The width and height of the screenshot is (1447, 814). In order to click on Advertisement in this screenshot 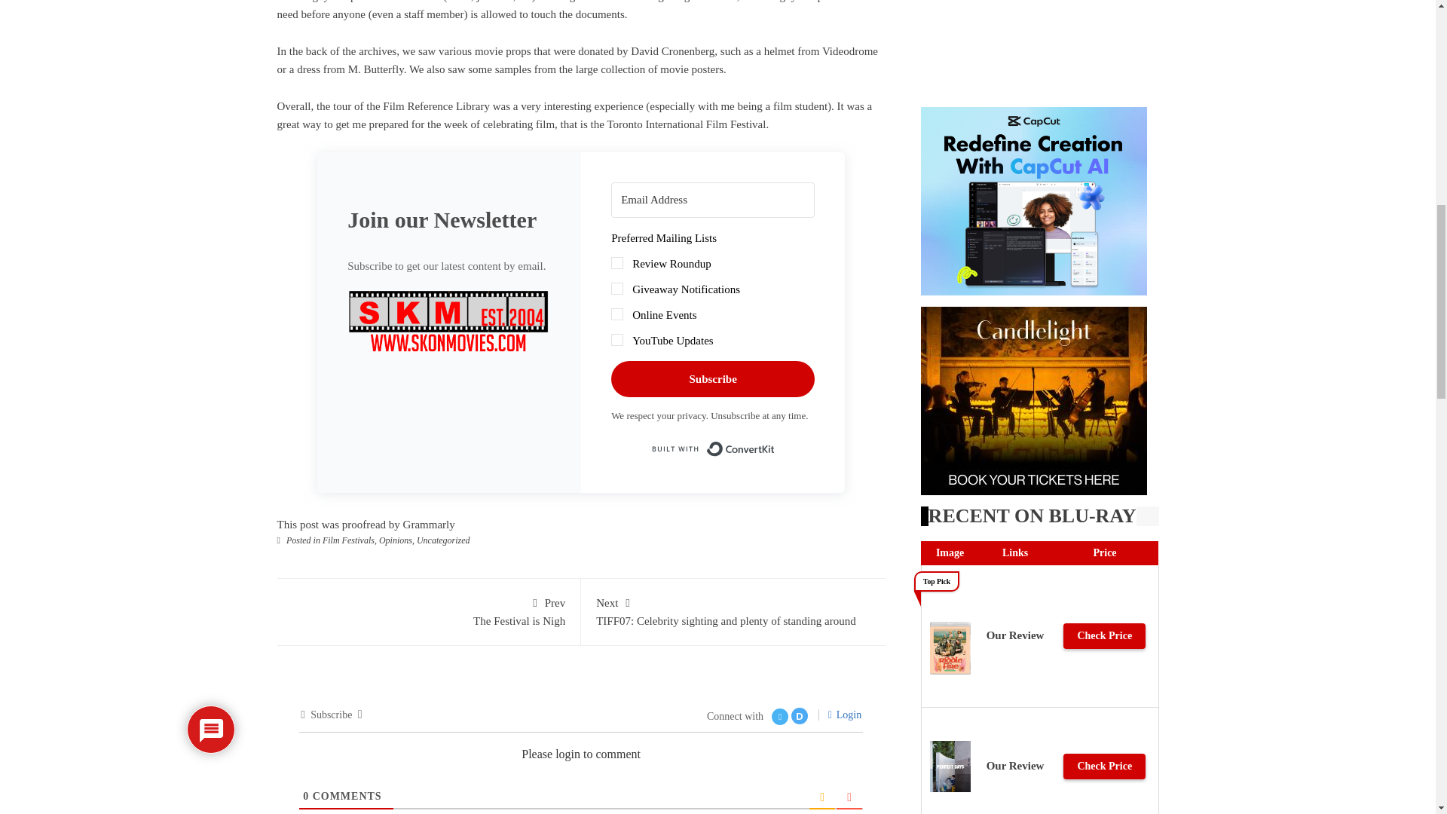, I will do `click(1039, 45)`.